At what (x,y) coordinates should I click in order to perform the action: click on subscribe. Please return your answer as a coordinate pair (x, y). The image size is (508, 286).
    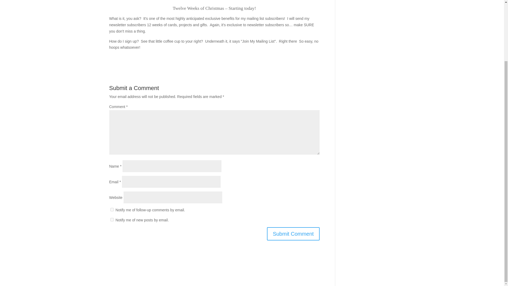
    Looking at the image, I should click on (112, 219).